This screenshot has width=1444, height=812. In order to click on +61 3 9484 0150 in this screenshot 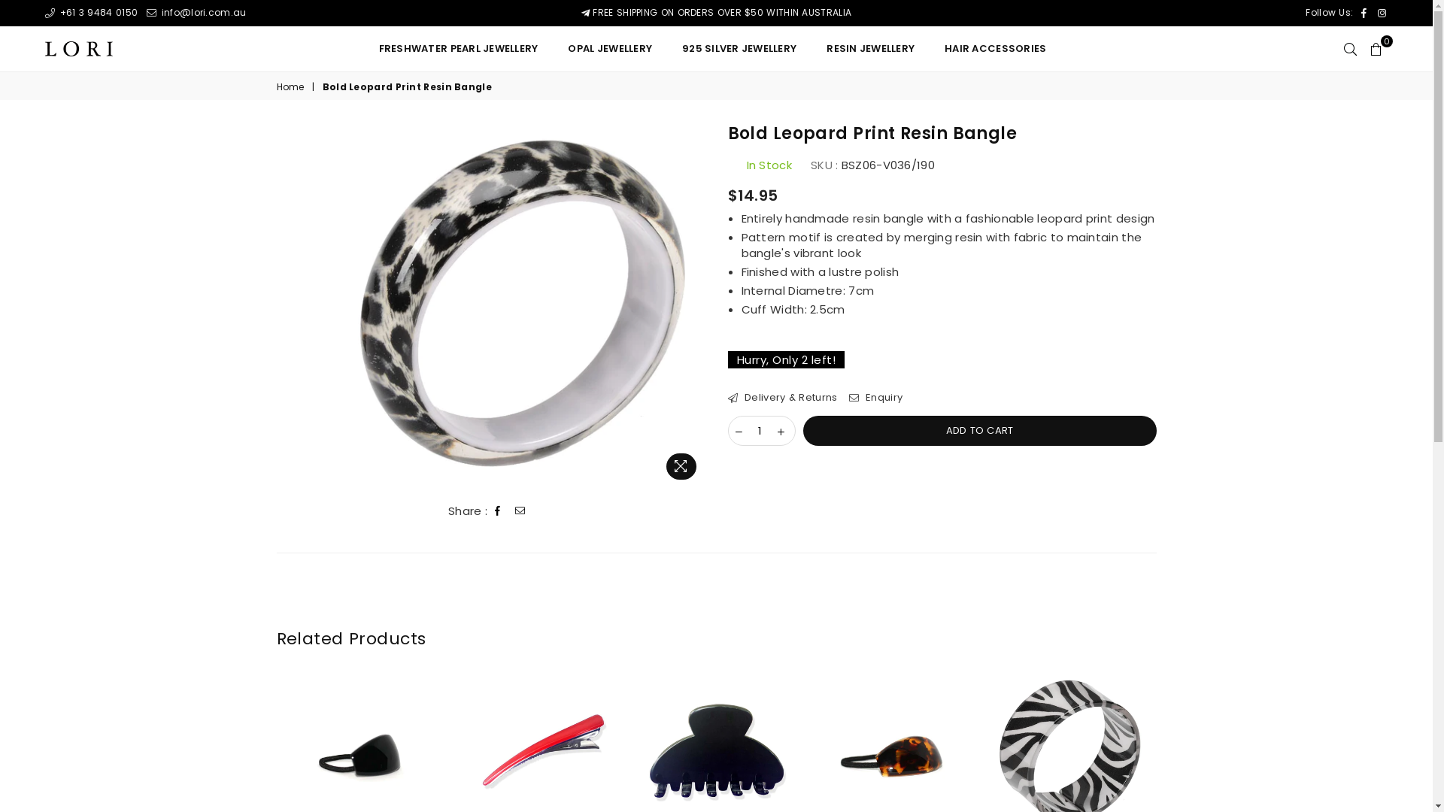, I will do `click(92, 12)`.